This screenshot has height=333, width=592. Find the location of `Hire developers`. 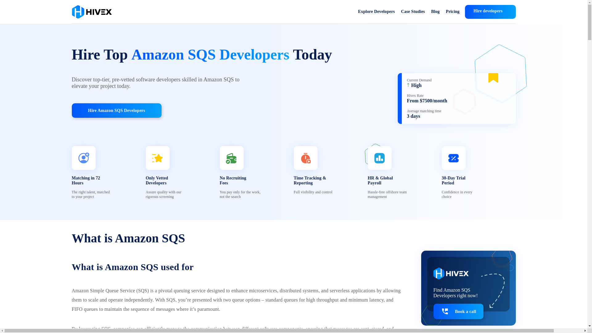

Hire developers is located at coordinates (490, 12).